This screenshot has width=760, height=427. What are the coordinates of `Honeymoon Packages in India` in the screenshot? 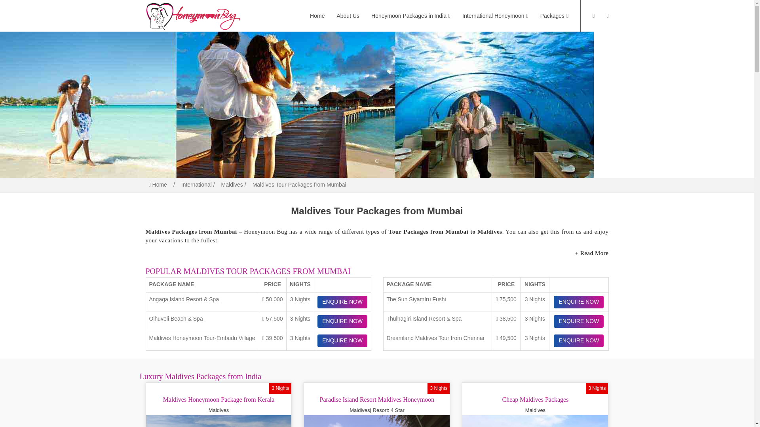 It's located at (411, 16).